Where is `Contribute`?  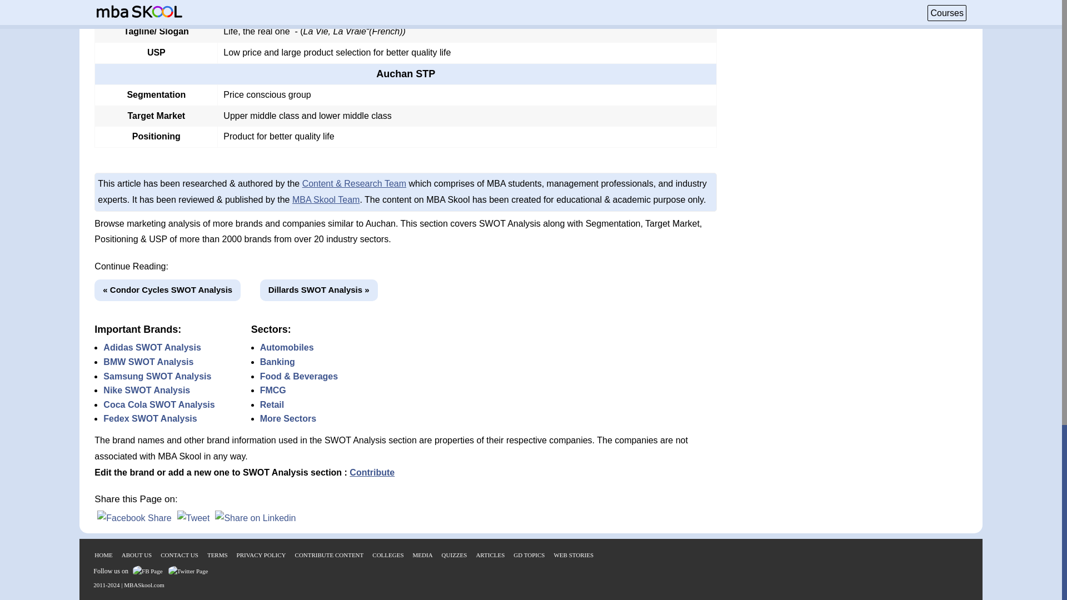
Contribute is located at coordinates (372, 472).